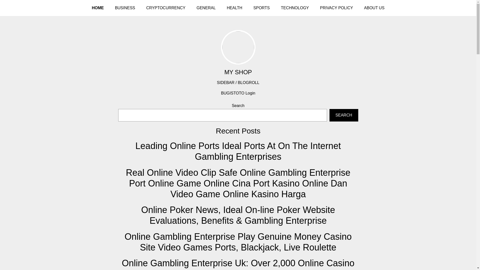 Image resolution: width=480 pixels, height=270 pixels. What do you see at coordinates (238, 93) in the screenshot?
I see `BUGISTOTO Login` at bounding box center [238, 93].